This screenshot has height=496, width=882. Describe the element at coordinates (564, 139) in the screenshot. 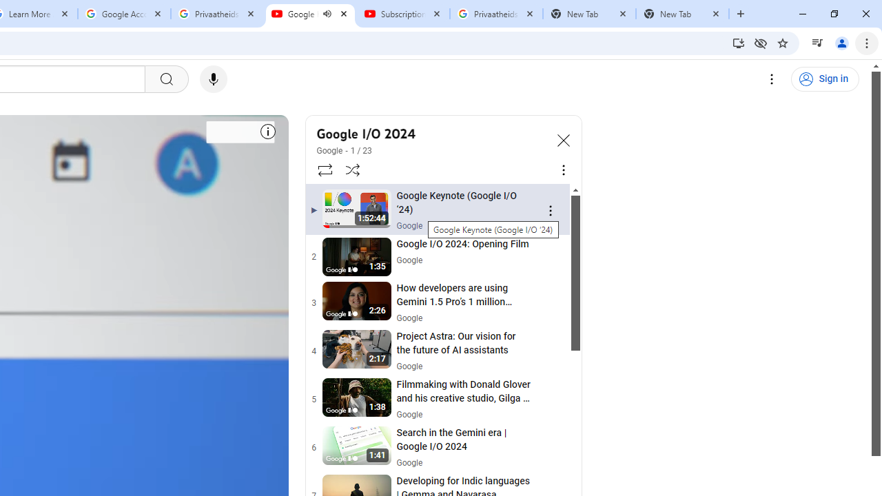

I see `Collapse` at that location.